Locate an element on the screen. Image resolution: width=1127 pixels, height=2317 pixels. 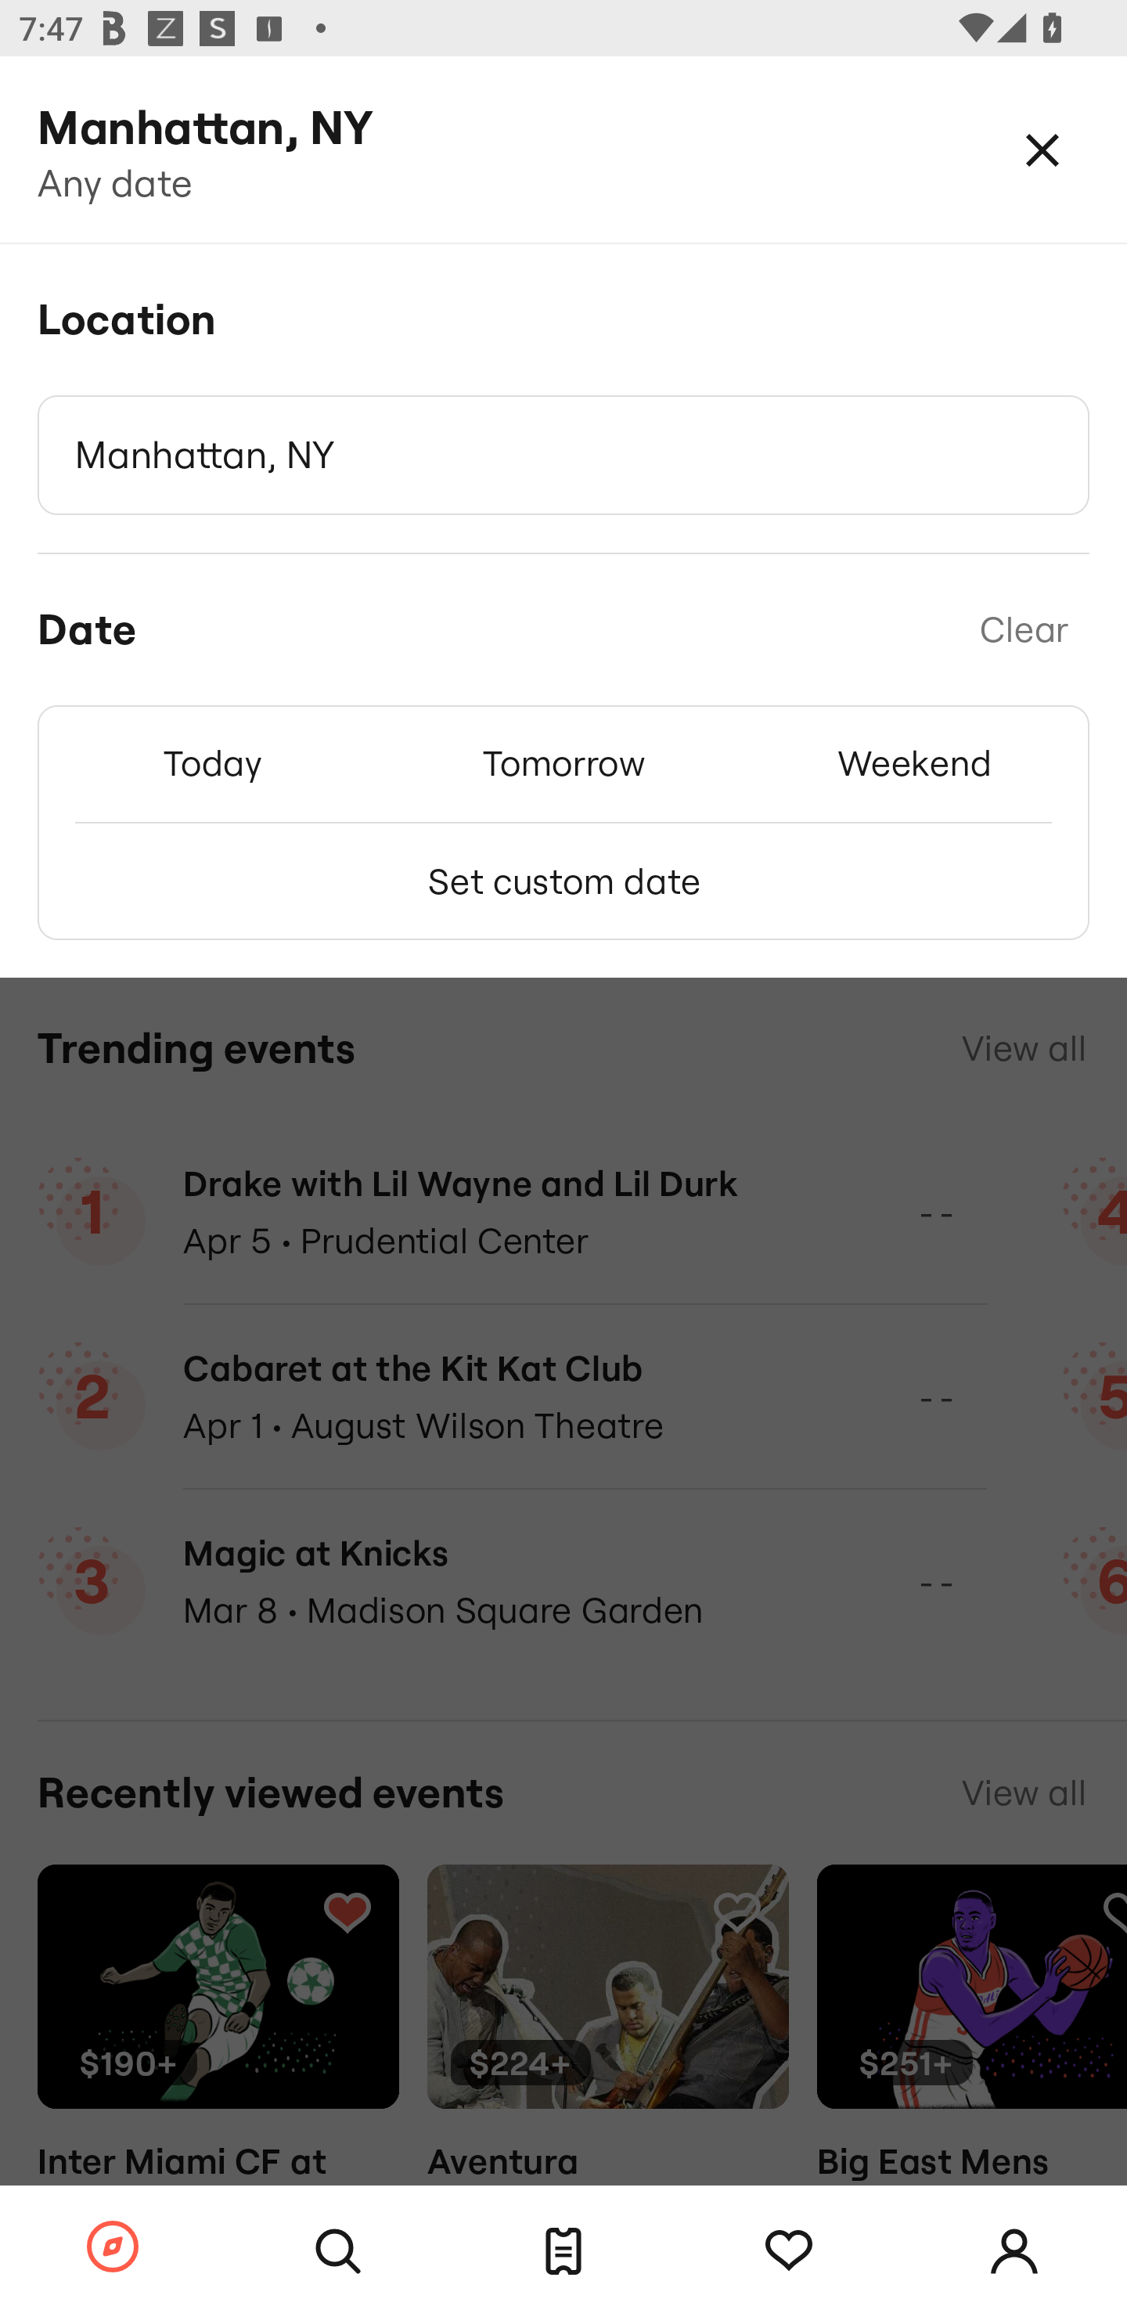
Today is located at coordinates (212, 762).